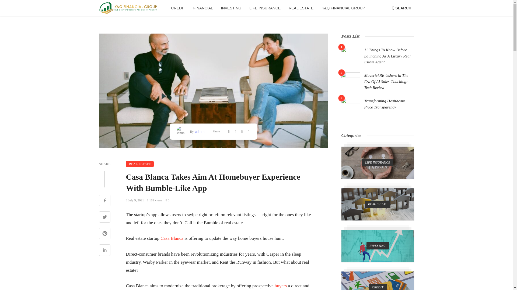 Image resolution: width=517 pixels, height=290 pixels. What do you see at coordinates (105, 201) in the screenshot?
I see `Share on Facebook` at bounding box center [105, 201].